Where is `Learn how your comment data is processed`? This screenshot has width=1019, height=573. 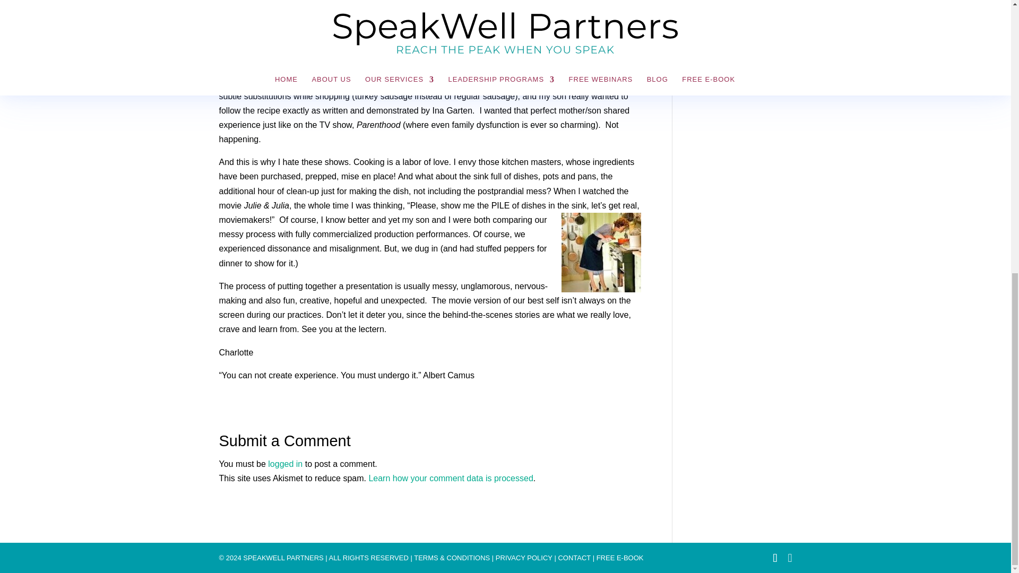 Learn how your comment data is processed is located at coordinates (450, 479).